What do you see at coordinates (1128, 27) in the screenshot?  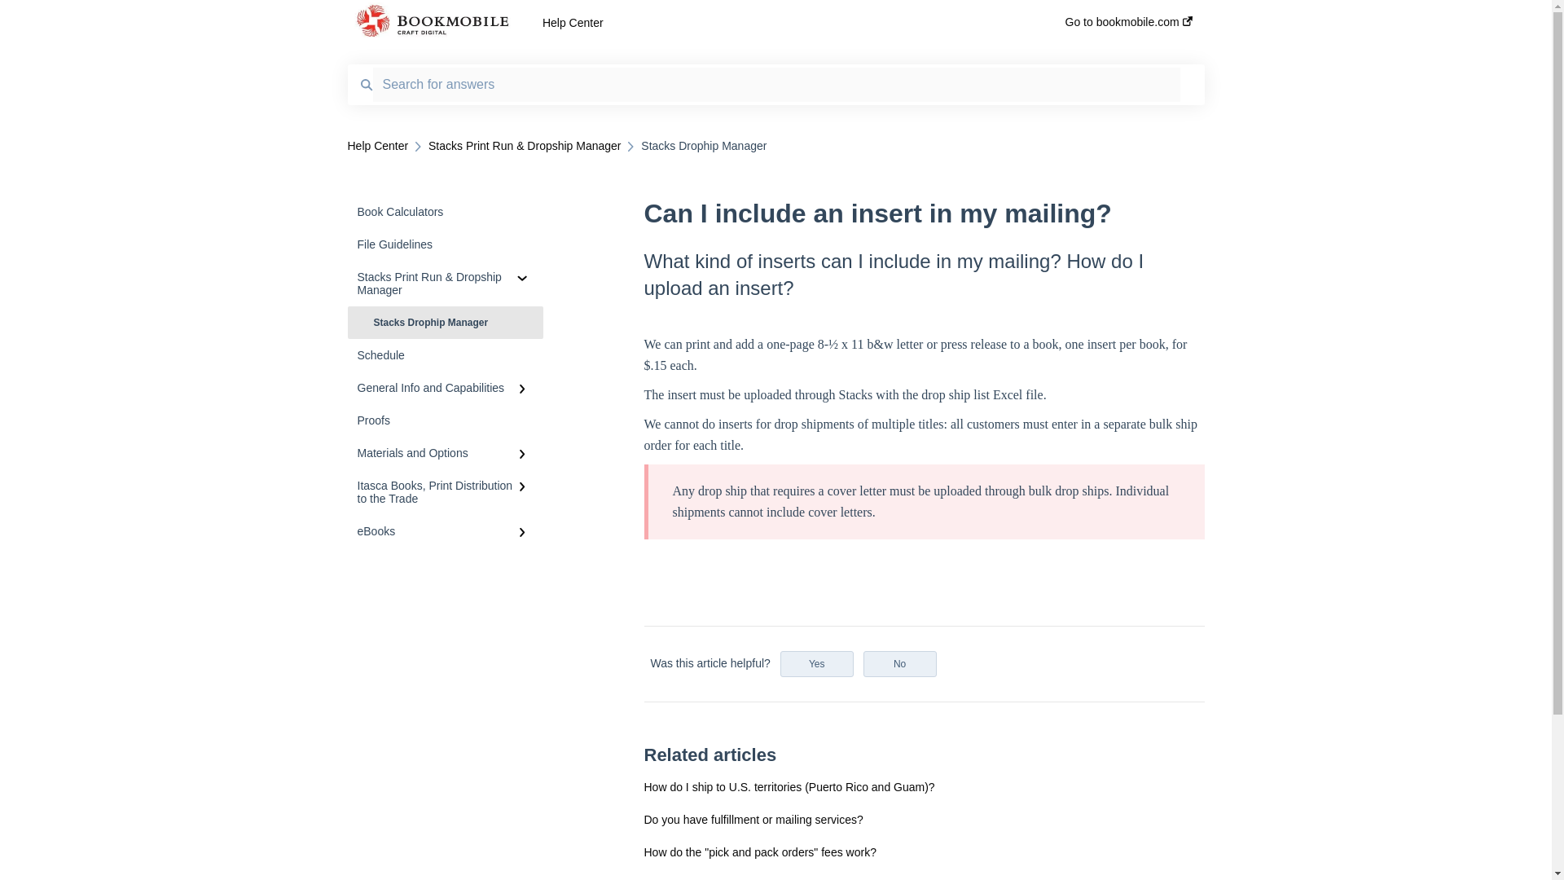 I see `Go to bookmobile.com` at bounding box center [1128, 27].